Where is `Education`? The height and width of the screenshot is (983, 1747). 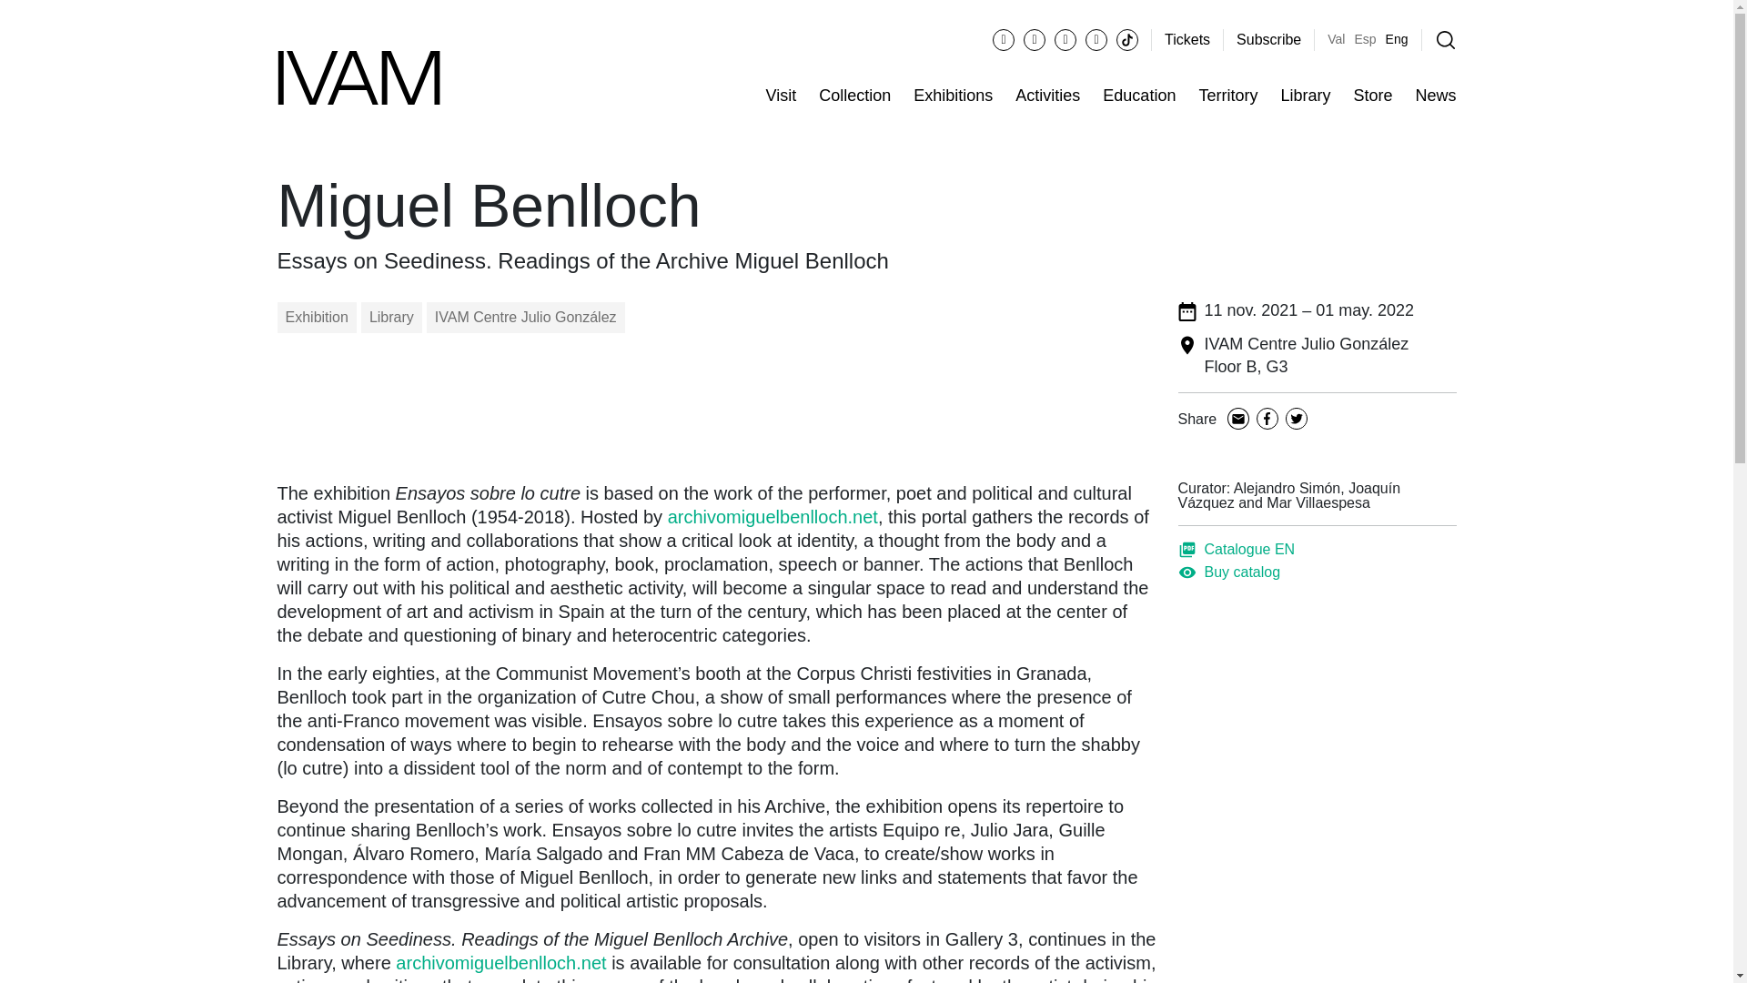
Education is located at coordinates (1139, 96).